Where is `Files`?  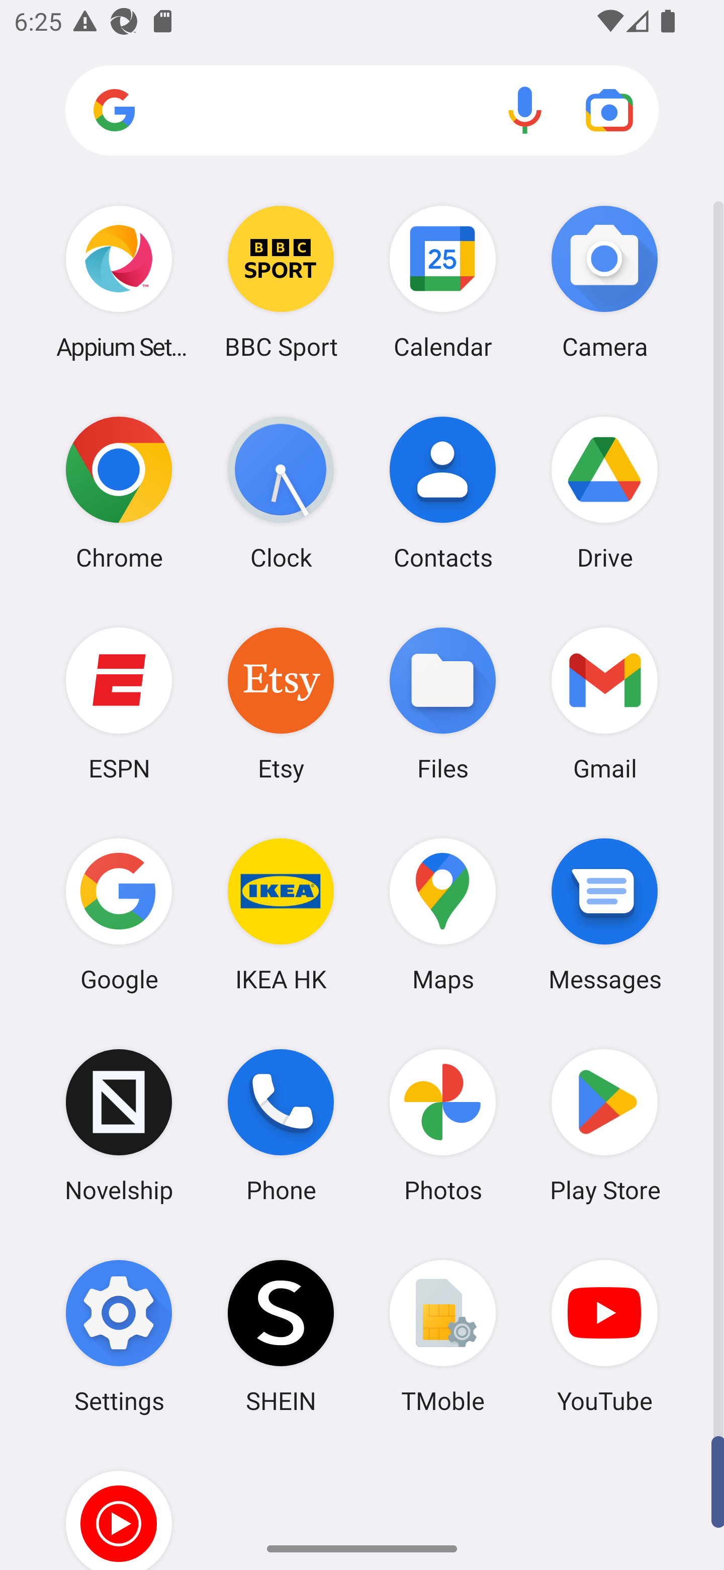
Files is located at coordinates (443, 703).